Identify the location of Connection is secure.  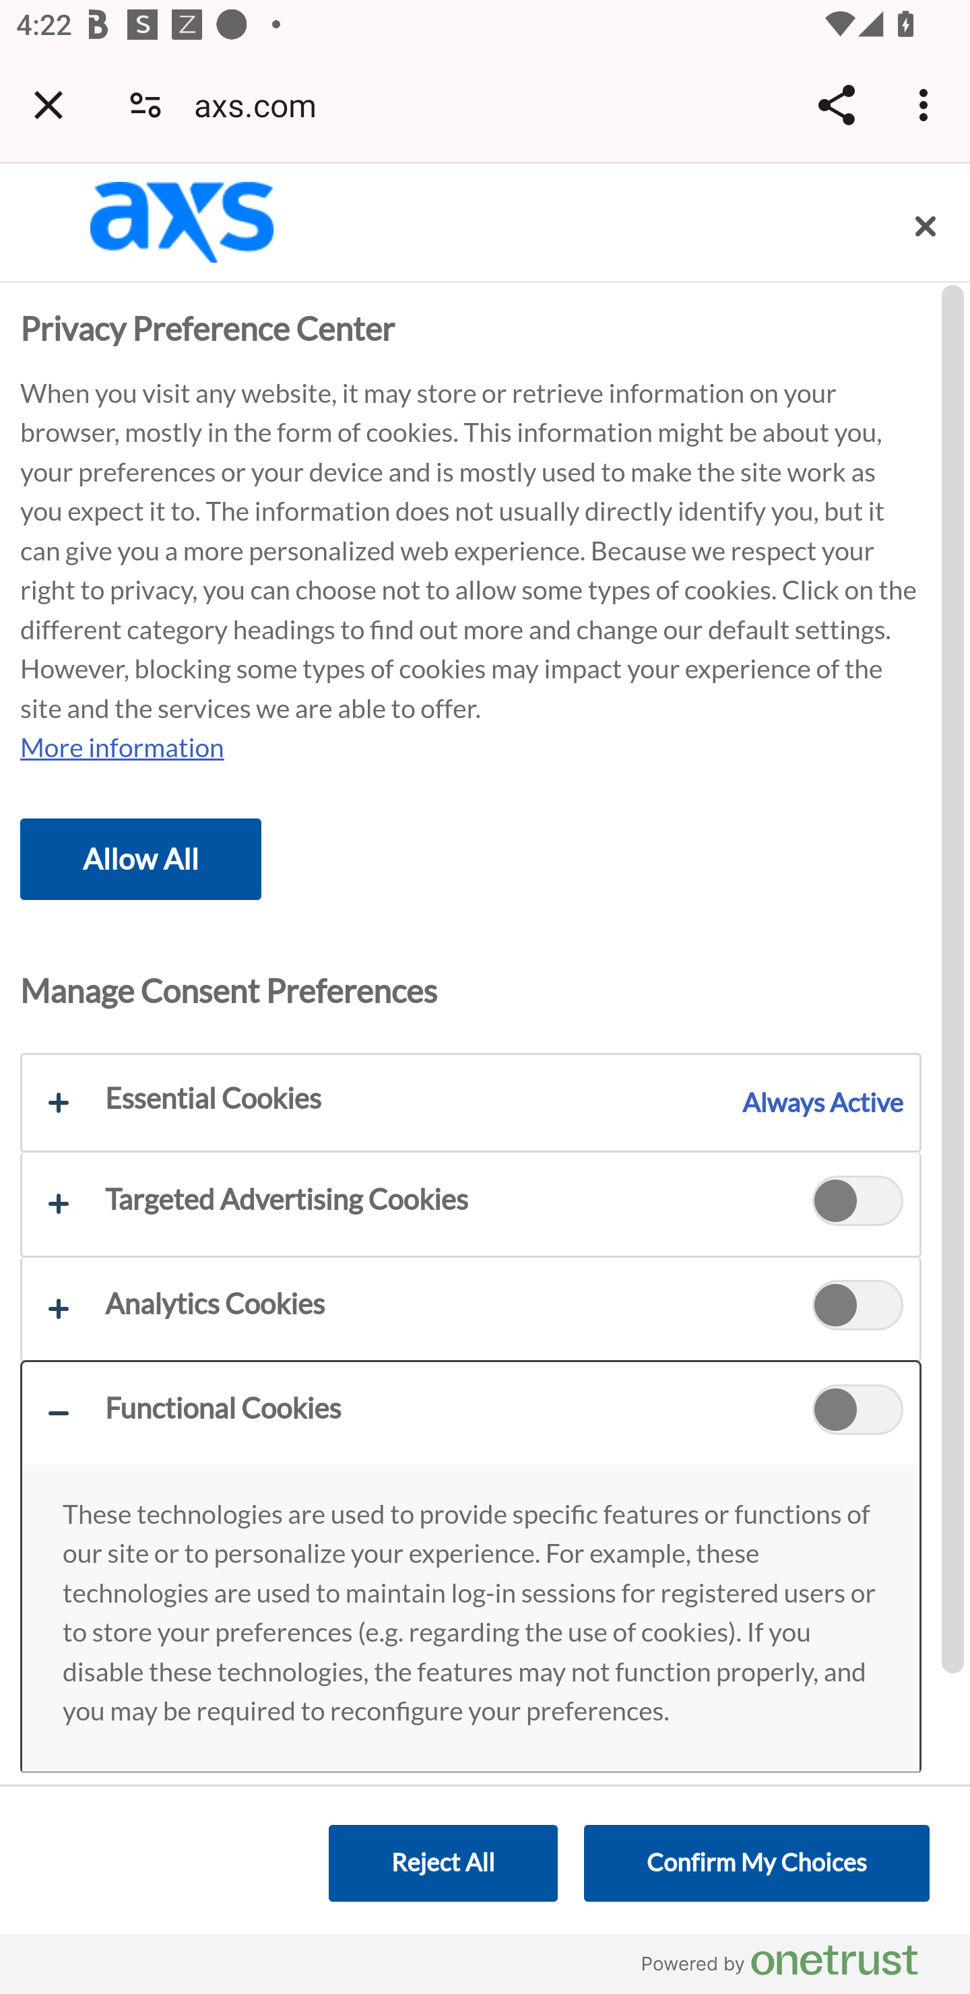
(145, 104).